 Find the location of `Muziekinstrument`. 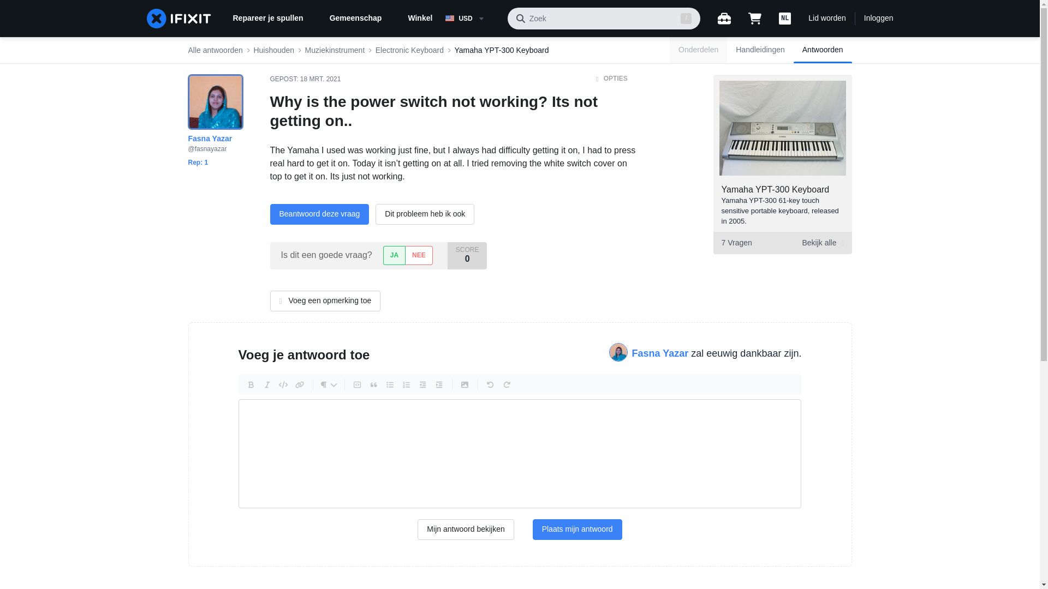

Muziekinstrument is located at coordinates (335, 50).